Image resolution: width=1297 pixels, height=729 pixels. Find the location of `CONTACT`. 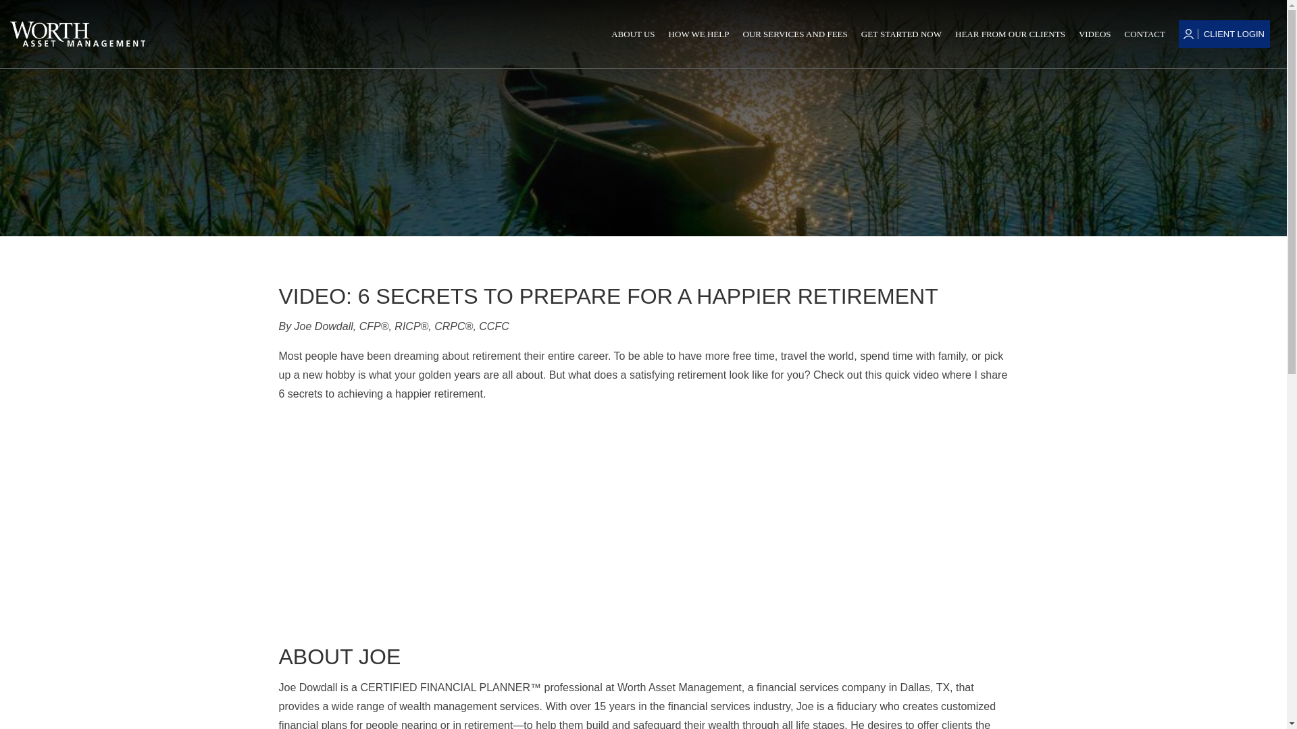

CONTACT is located at coordinates (1144, 34).